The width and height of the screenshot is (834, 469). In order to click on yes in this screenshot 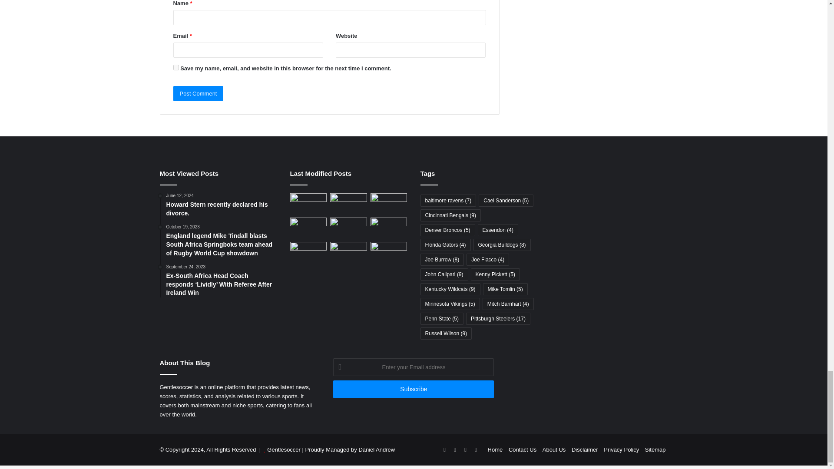, I will do `click(175, 68)`.